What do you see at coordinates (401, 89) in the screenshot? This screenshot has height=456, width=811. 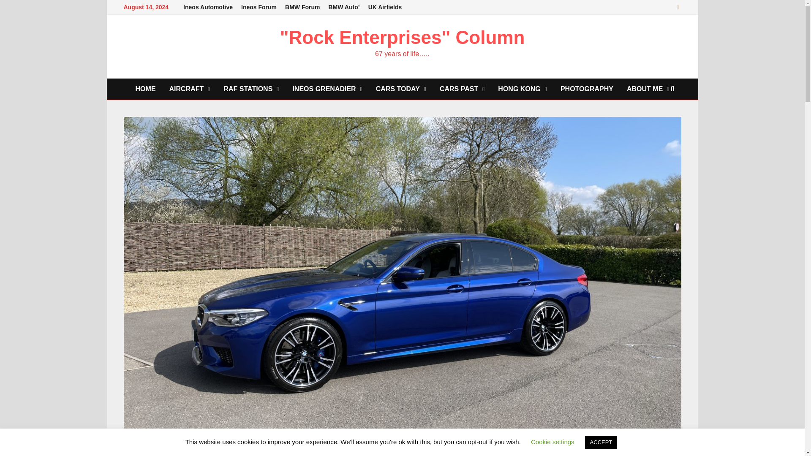 I see `CARS TODAY` at bounding box center [401, 89].